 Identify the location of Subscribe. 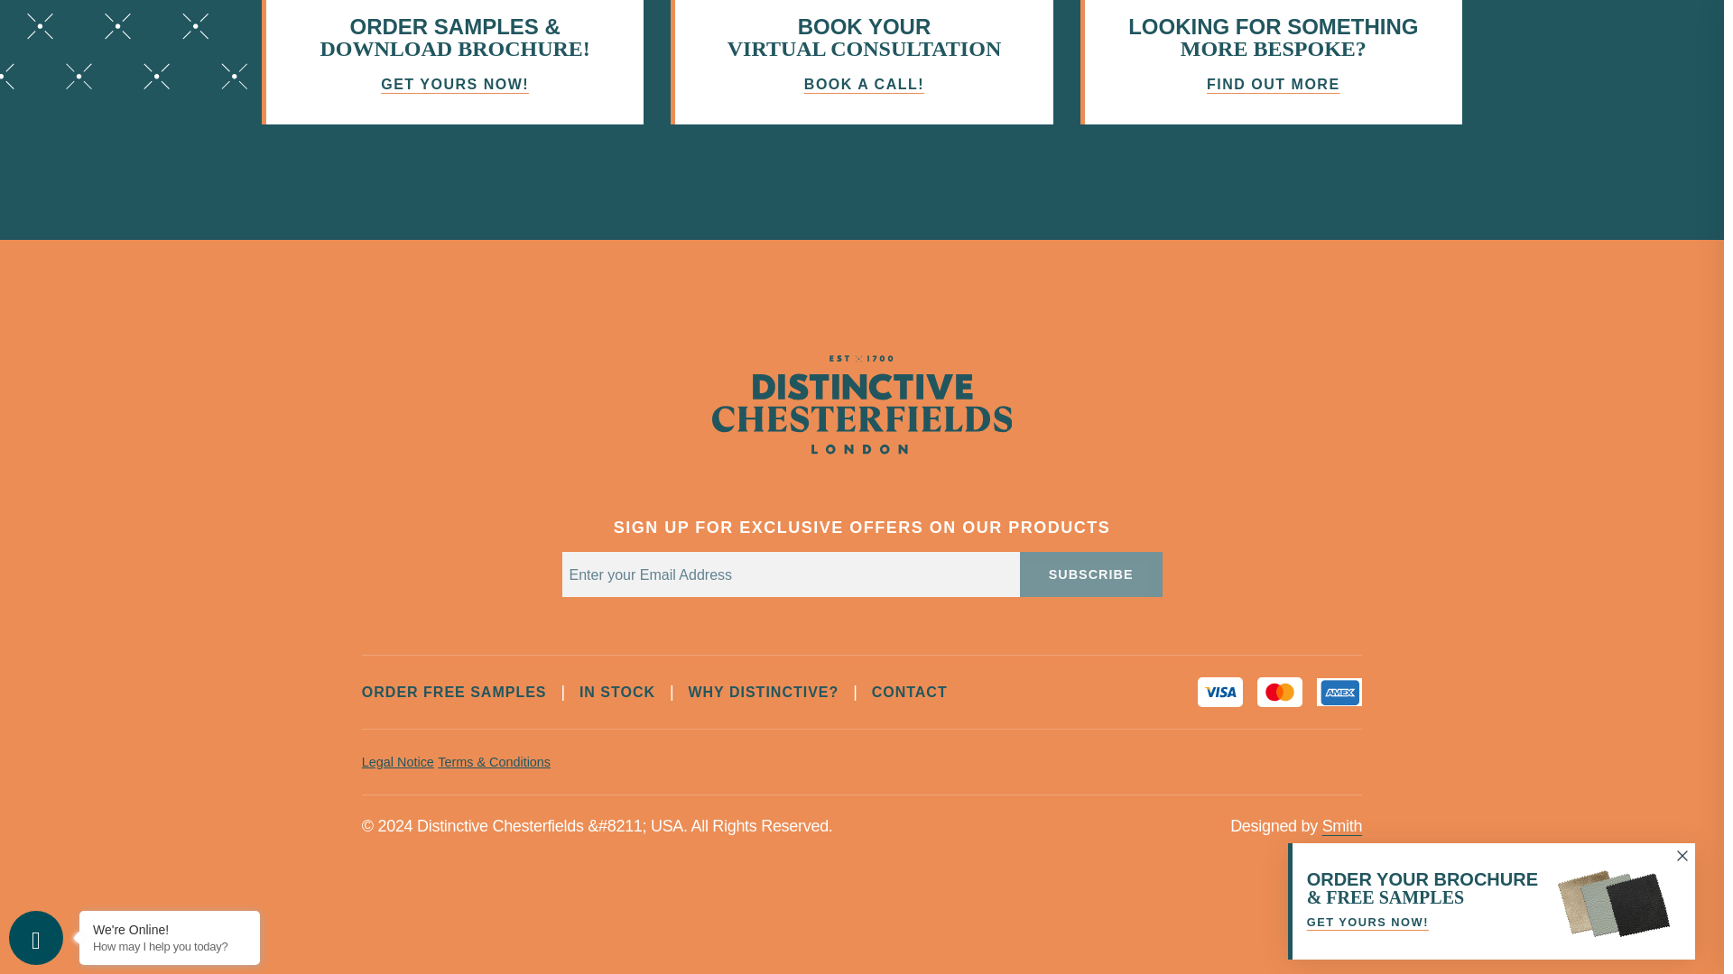
(1091, 574).